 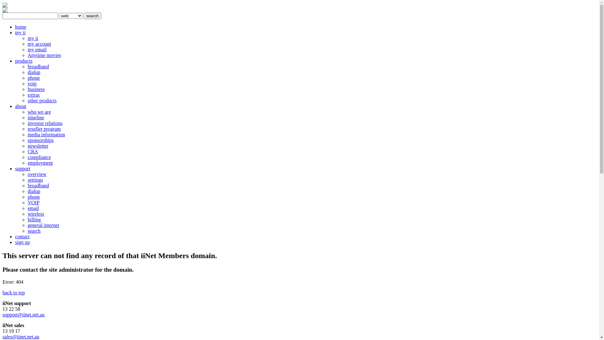 What do you see at coordinates (39, 112) in the screenshot?
I see `who we are` at bounding box center [39, 112].